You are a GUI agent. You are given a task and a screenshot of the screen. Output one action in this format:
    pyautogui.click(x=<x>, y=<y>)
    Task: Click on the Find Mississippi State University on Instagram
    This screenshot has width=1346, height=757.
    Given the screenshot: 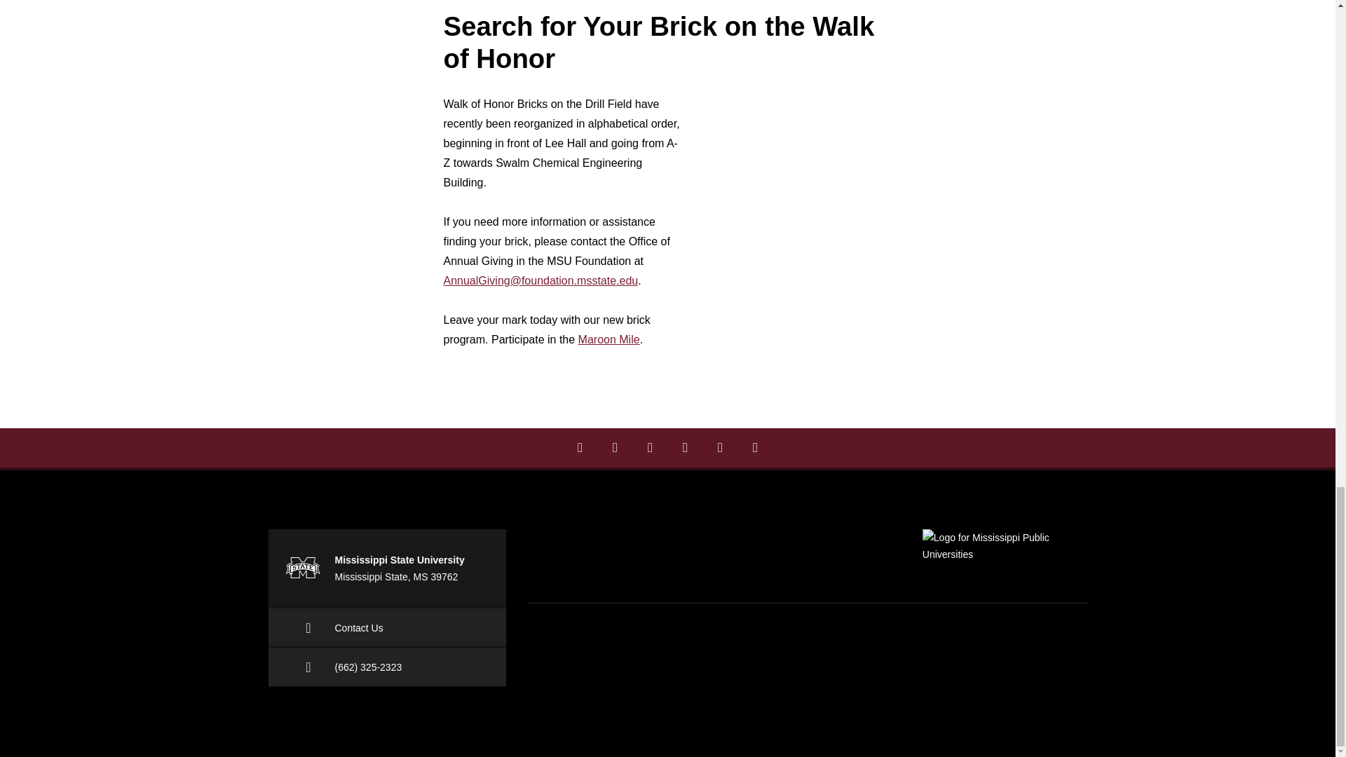 What is the action you would take?
    pyautogui.click(x=615, y=448)
    